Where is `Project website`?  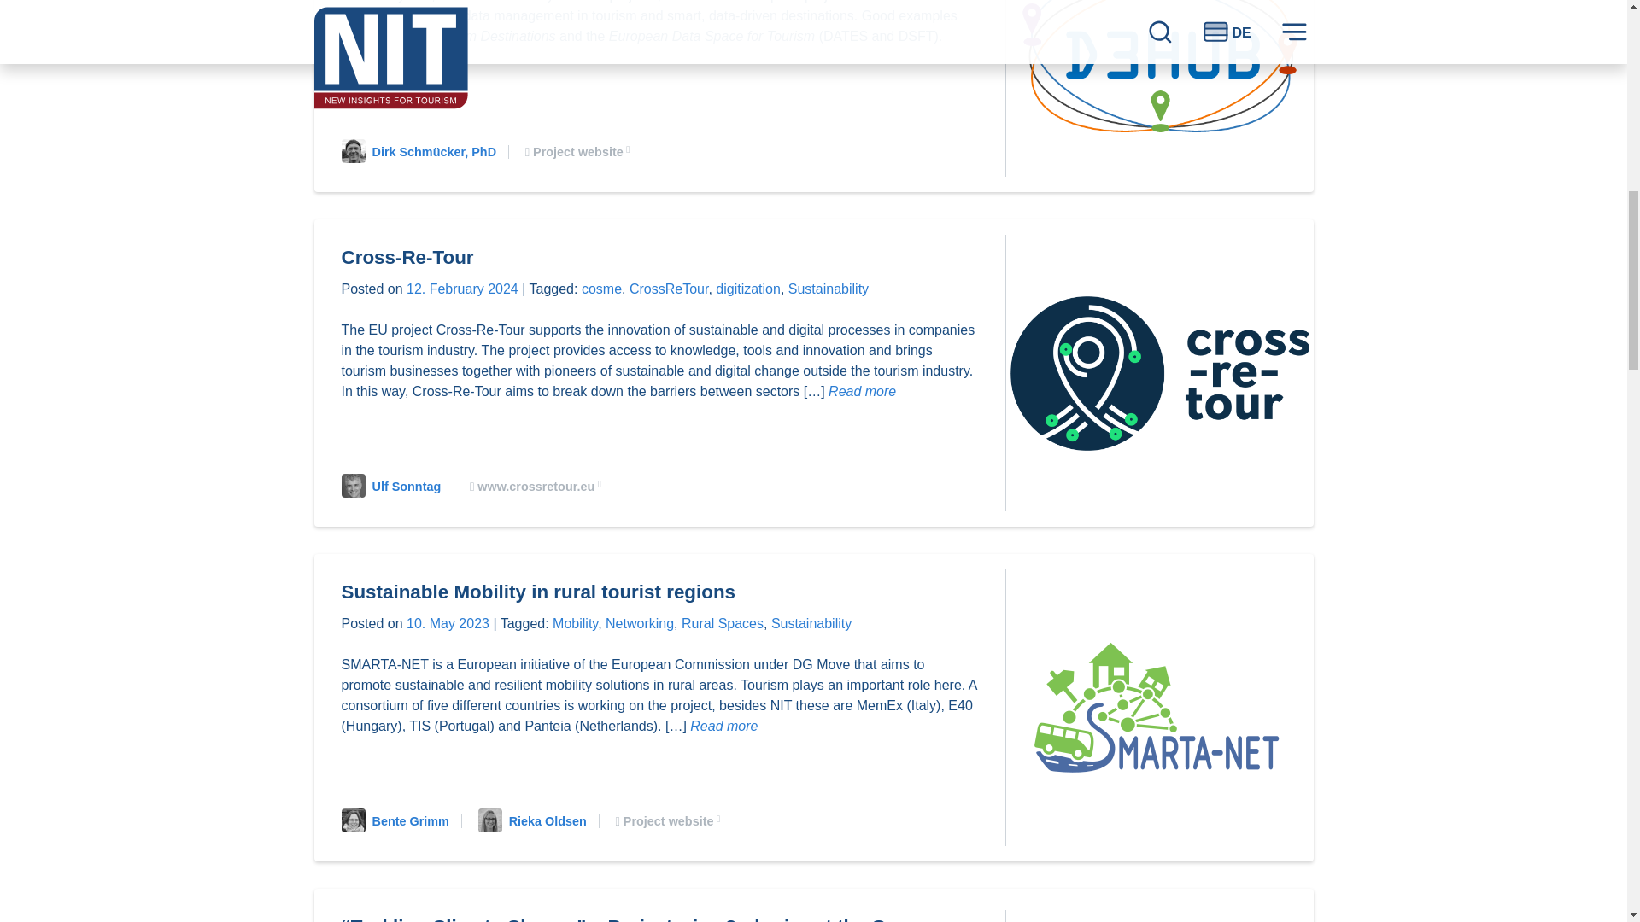
Project website is located at coordinates (581, 151).